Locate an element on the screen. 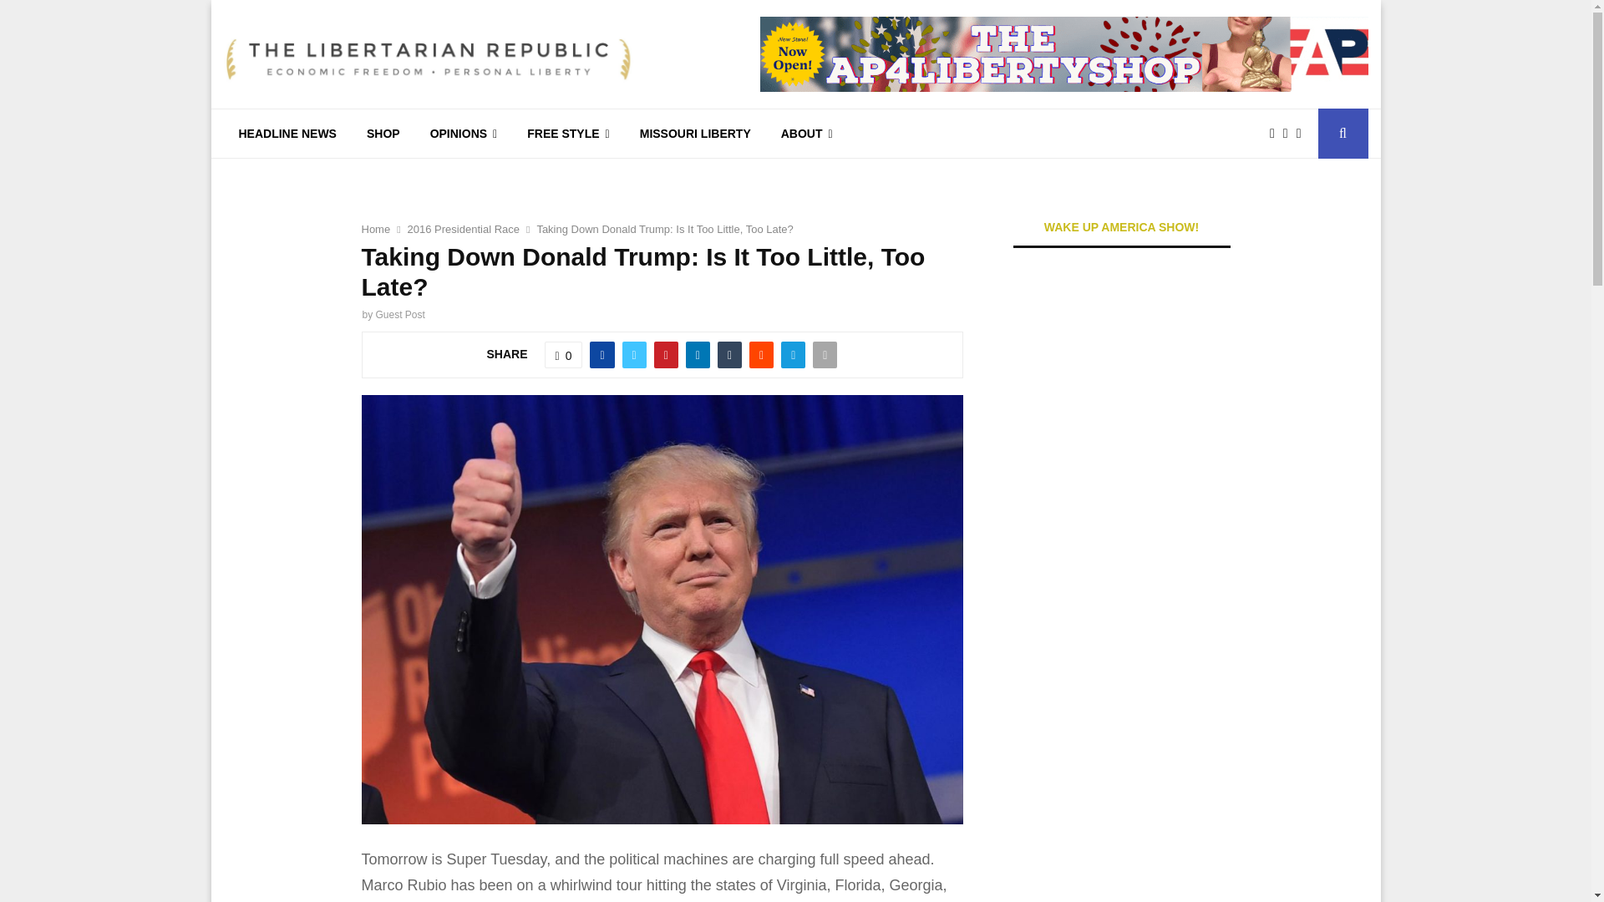 Image resolution: width=1604 pixels, height=902 pixels. Like is located at coordinates (564, 354).